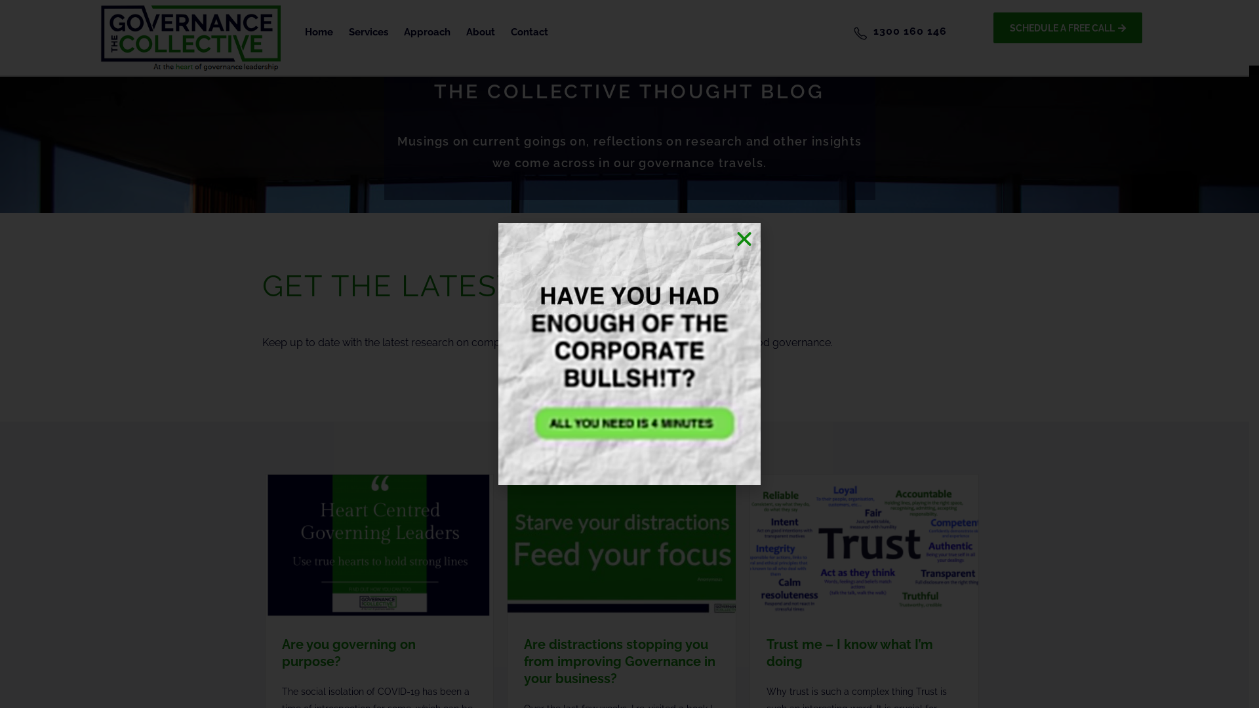 This screenshot has width=1259, height=708. Describe the element at coordinates (481, 33) in the screenshot. I see `About` at that location.